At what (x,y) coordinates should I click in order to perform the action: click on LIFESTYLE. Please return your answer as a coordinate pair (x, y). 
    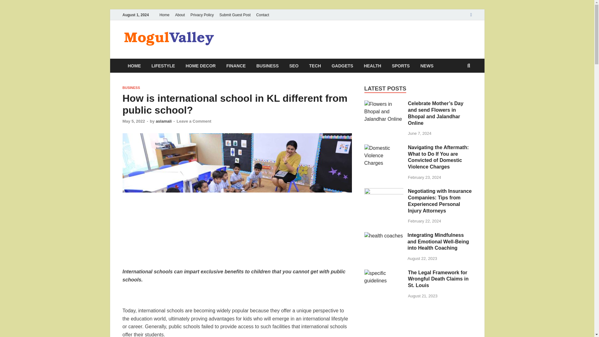
    Looking at the image, I should click on (163, 66).